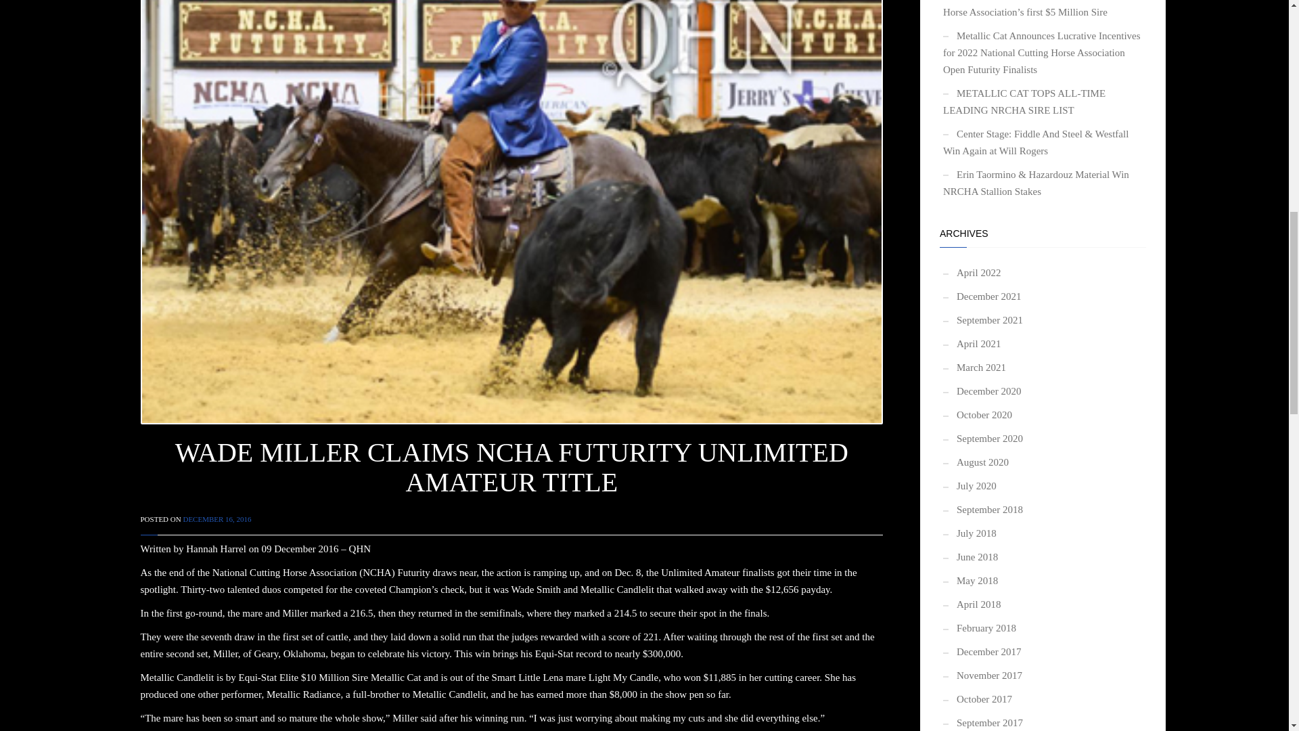 The width and height of the screenshot is (1299, 731). What do you see at coordinates (982, 320) in the screenshot?
I see `September 2021` at bounding box center [982, 320].